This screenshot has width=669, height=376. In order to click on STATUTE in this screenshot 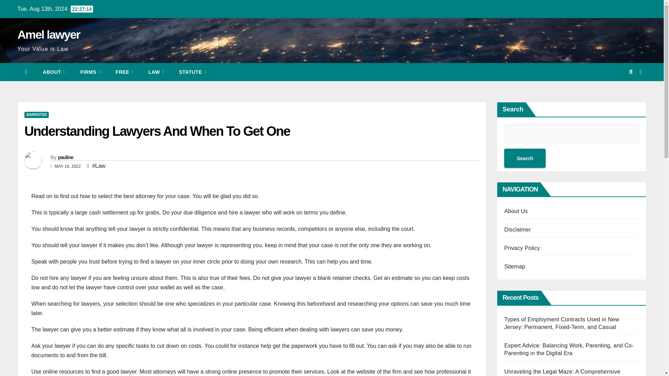, I will do `click(192, 72)`.